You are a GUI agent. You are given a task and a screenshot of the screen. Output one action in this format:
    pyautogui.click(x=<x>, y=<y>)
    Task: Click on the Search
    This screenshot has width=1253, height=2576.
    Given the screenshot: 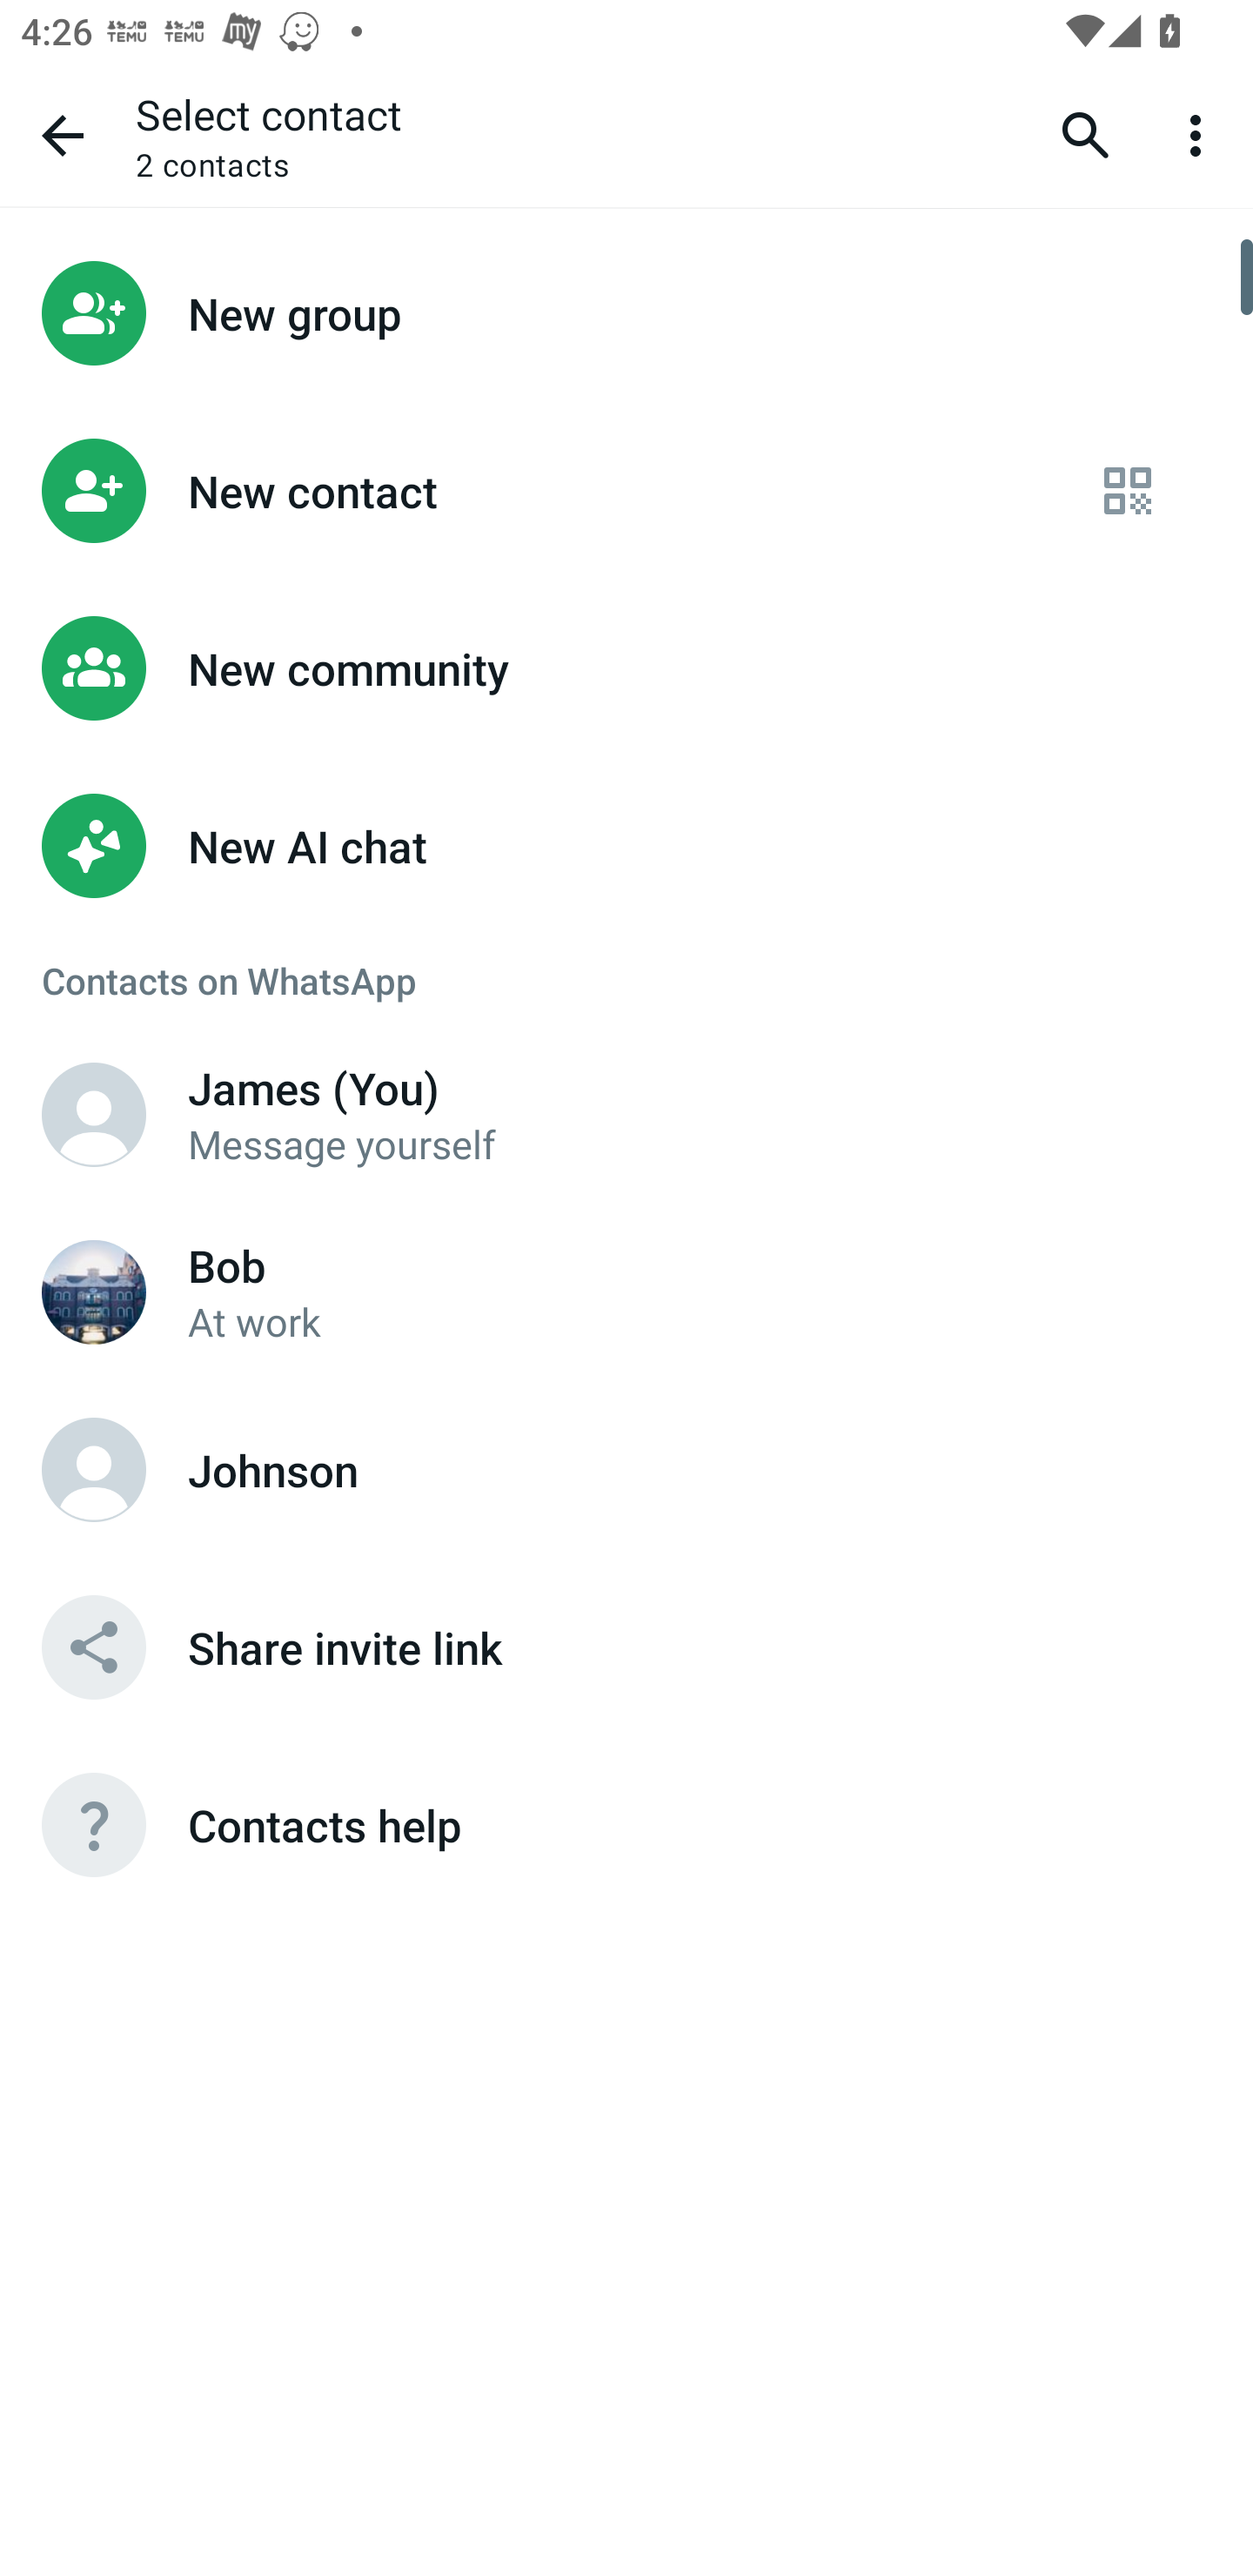 What is the action you would take?
    pyautogui.click(x=1086, y=134)
    